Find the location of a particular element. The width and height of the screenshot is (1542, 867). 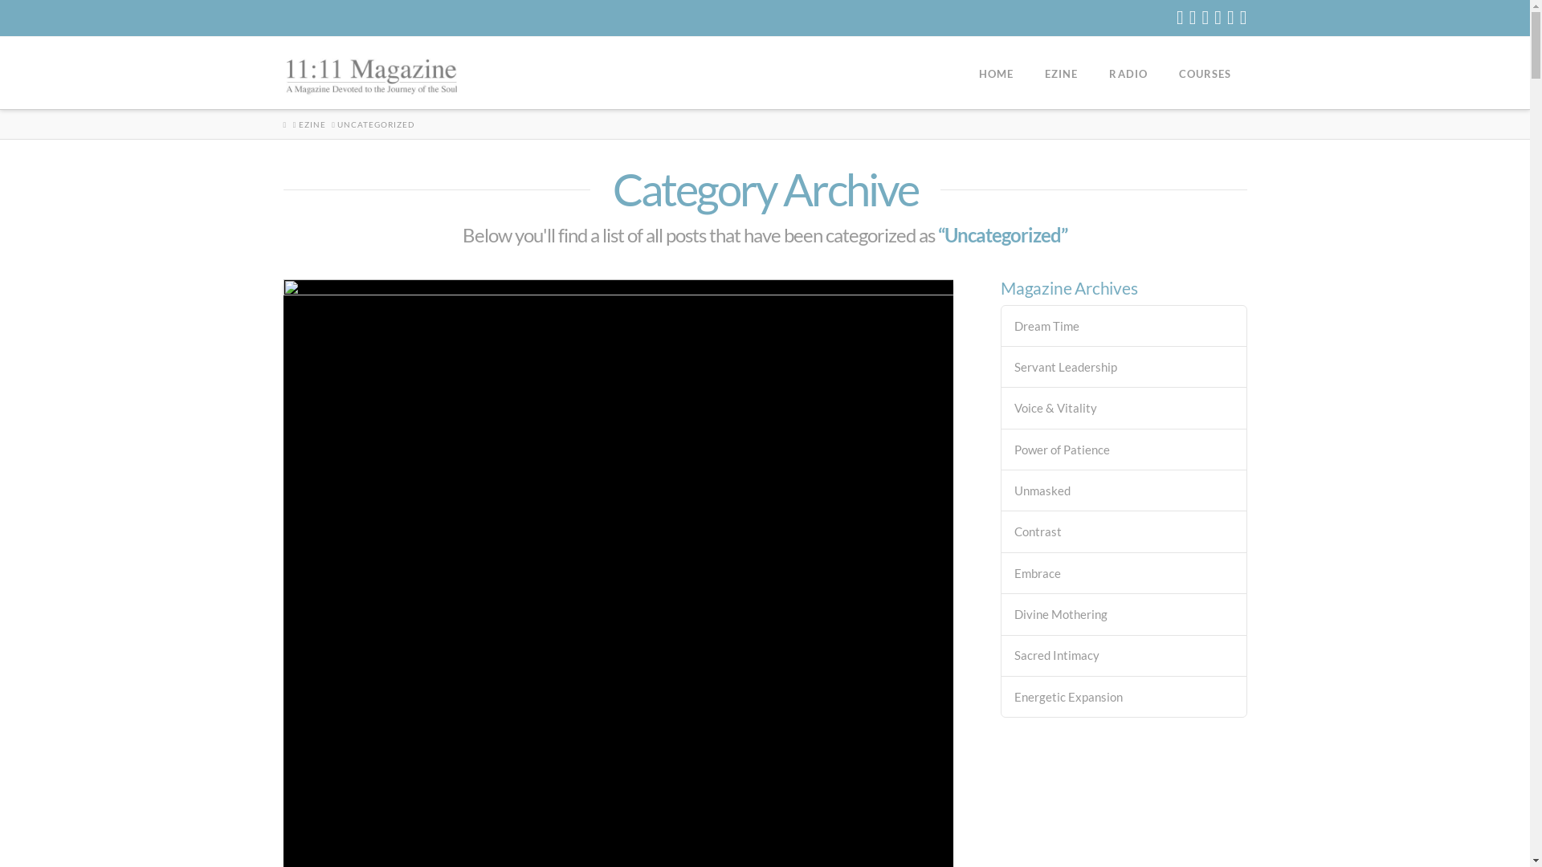

Instagram is located at coordinates (1230, 18).